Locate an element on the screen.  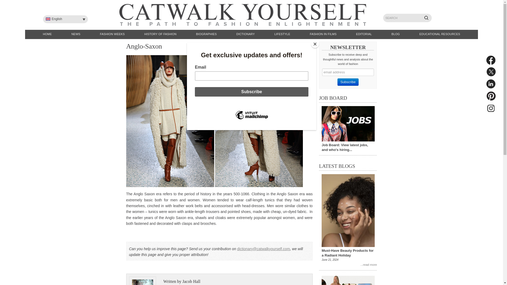
Search is located at coordinates (428, 20).